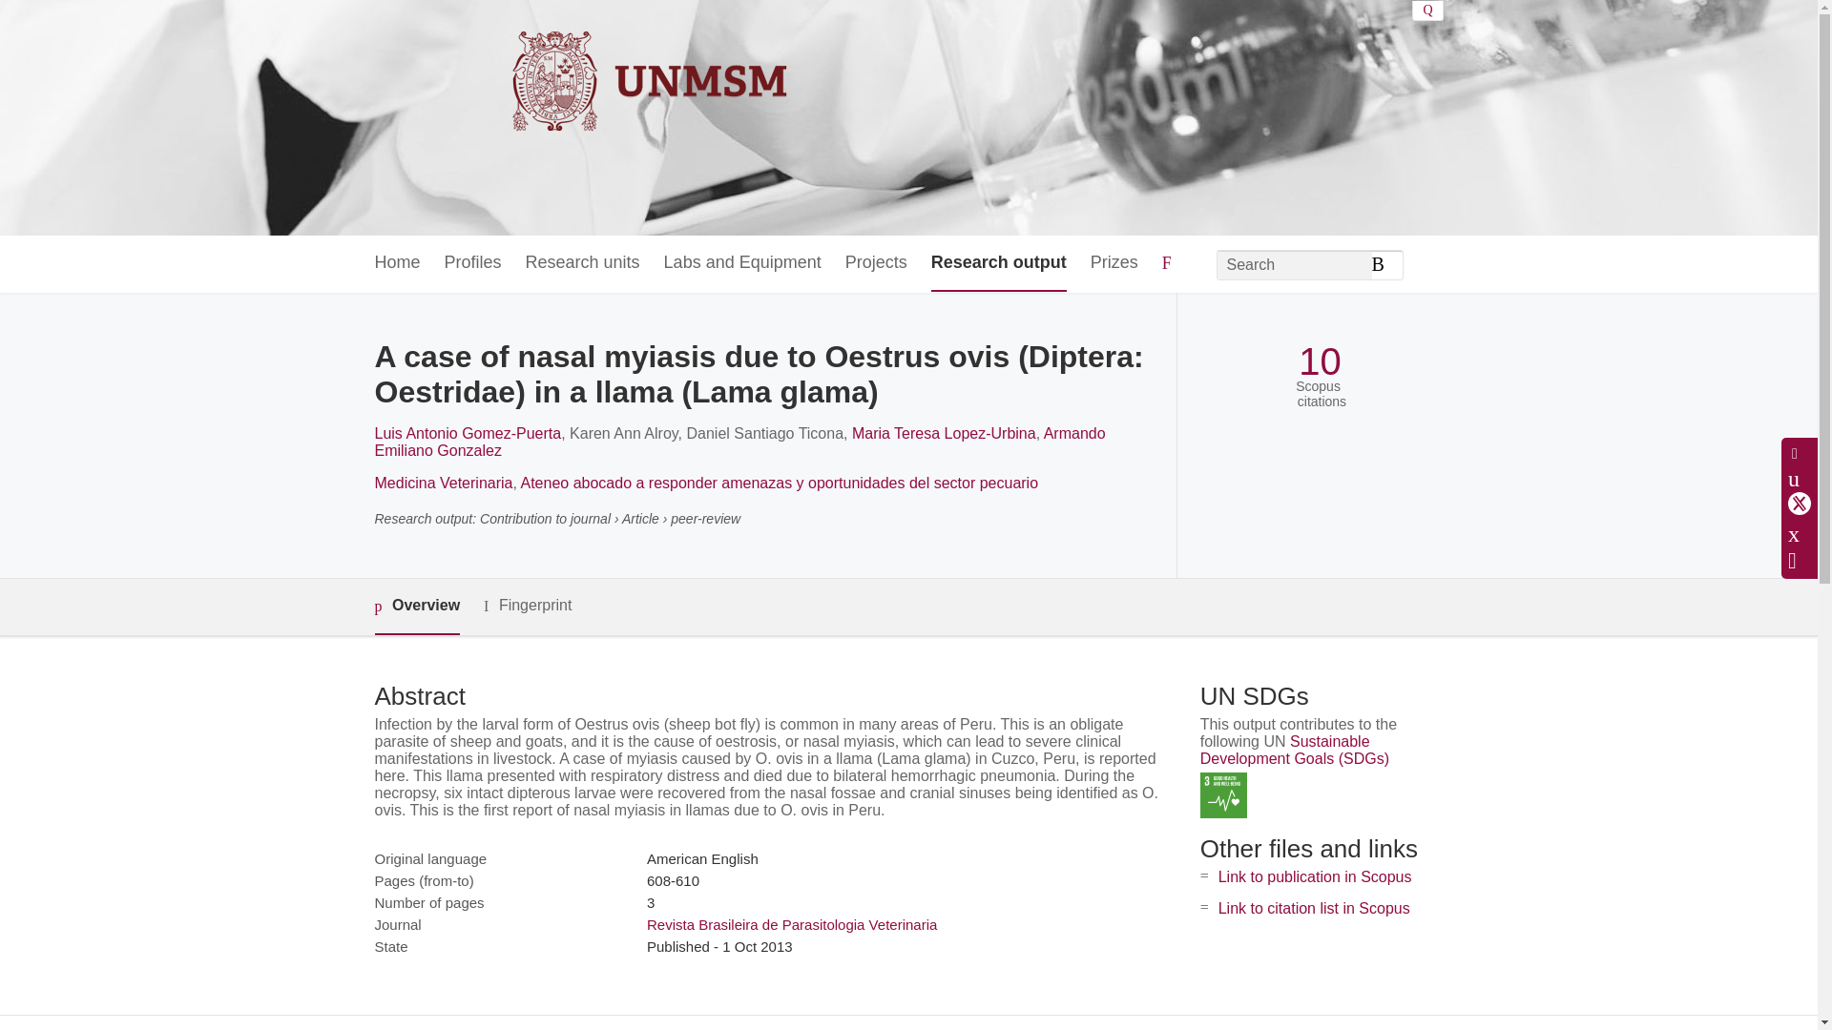  What do you see at coordinates (467, 433) in the screenshot?
I see `Luis Antonio Gomez-Puerta` at bounding box center [467, 433].